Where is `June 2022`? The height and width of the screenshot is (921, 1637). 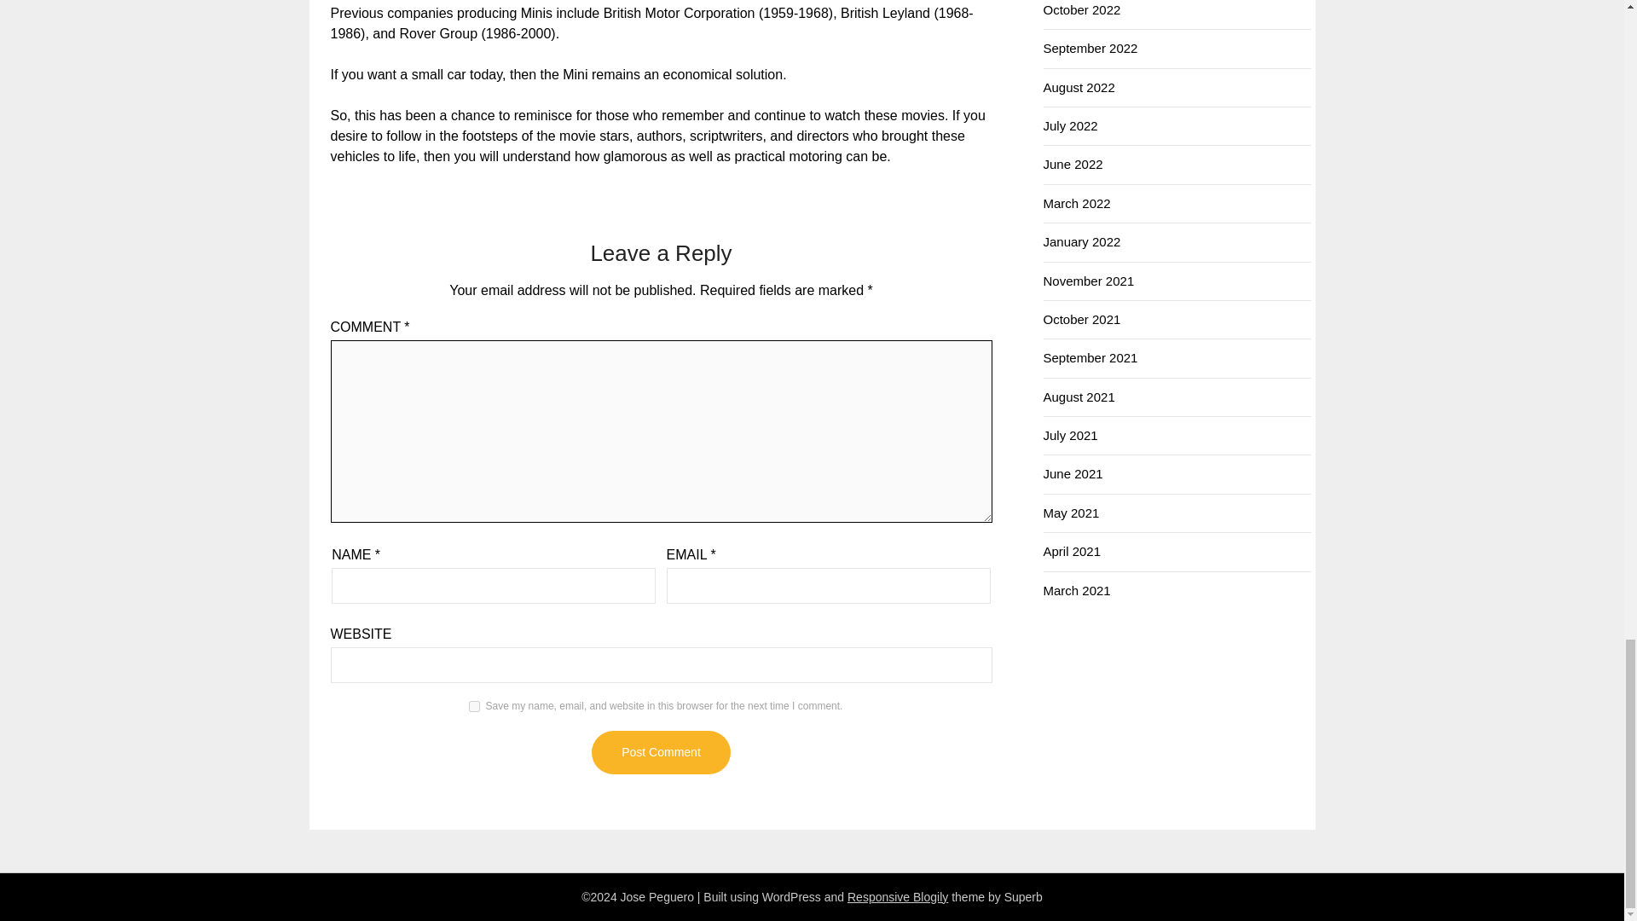 June 2022 is located at coordinates (1073, 164).